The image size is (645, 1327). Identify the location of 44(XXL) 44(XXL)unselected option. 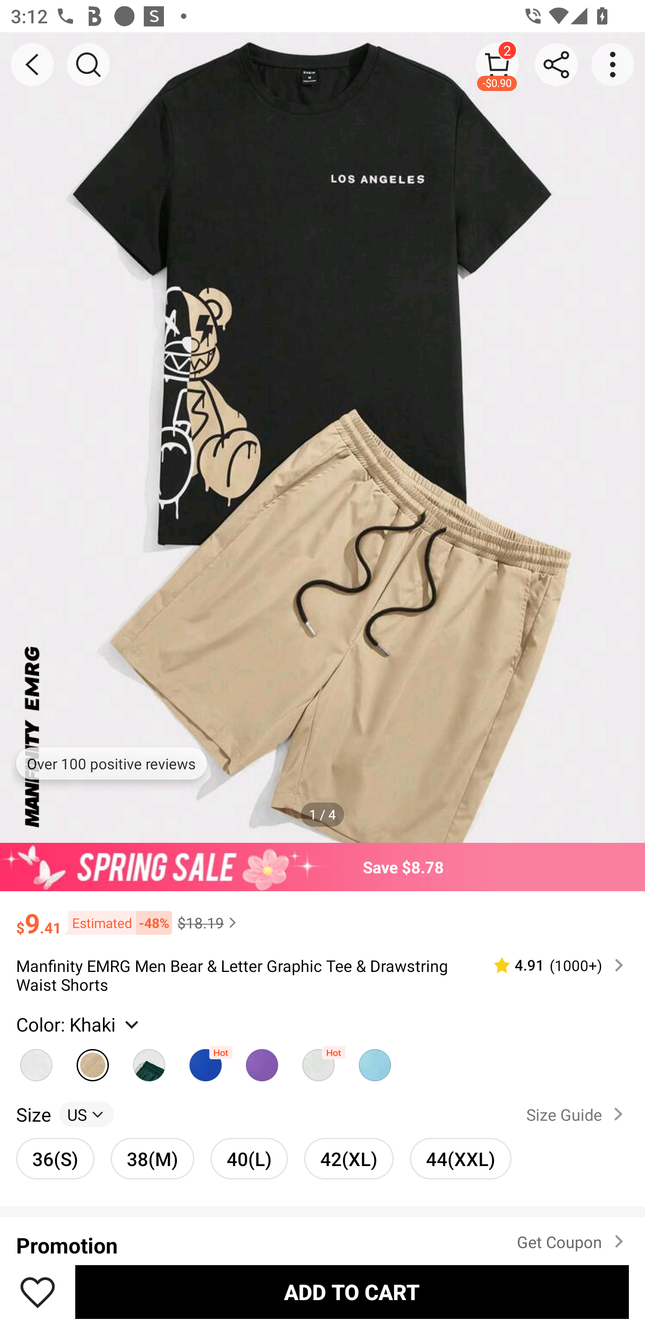
(460, 1158).